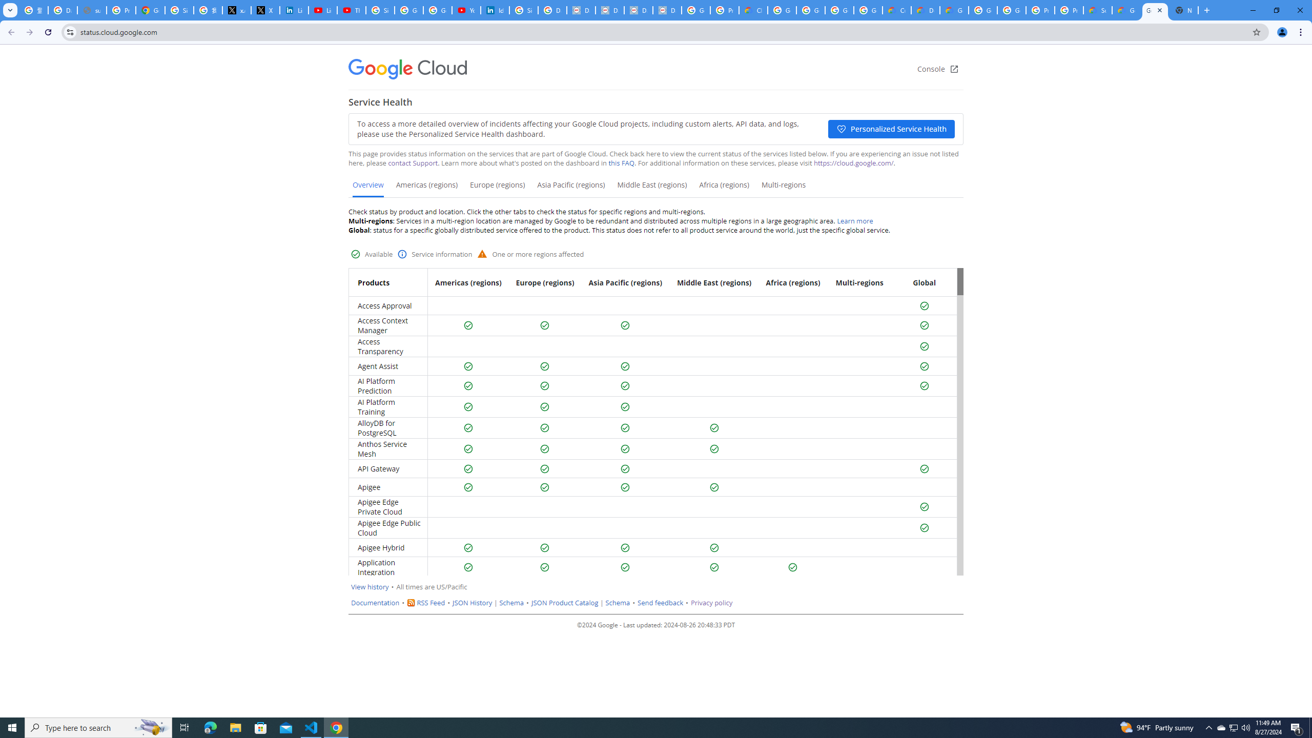 Image resolution: width=1312 pixels, height=738 pixels. Describe the element at coordinates (954, 10) in the screenshot. I see `Gemini for Business and Developers | Google Cloud` at that location.